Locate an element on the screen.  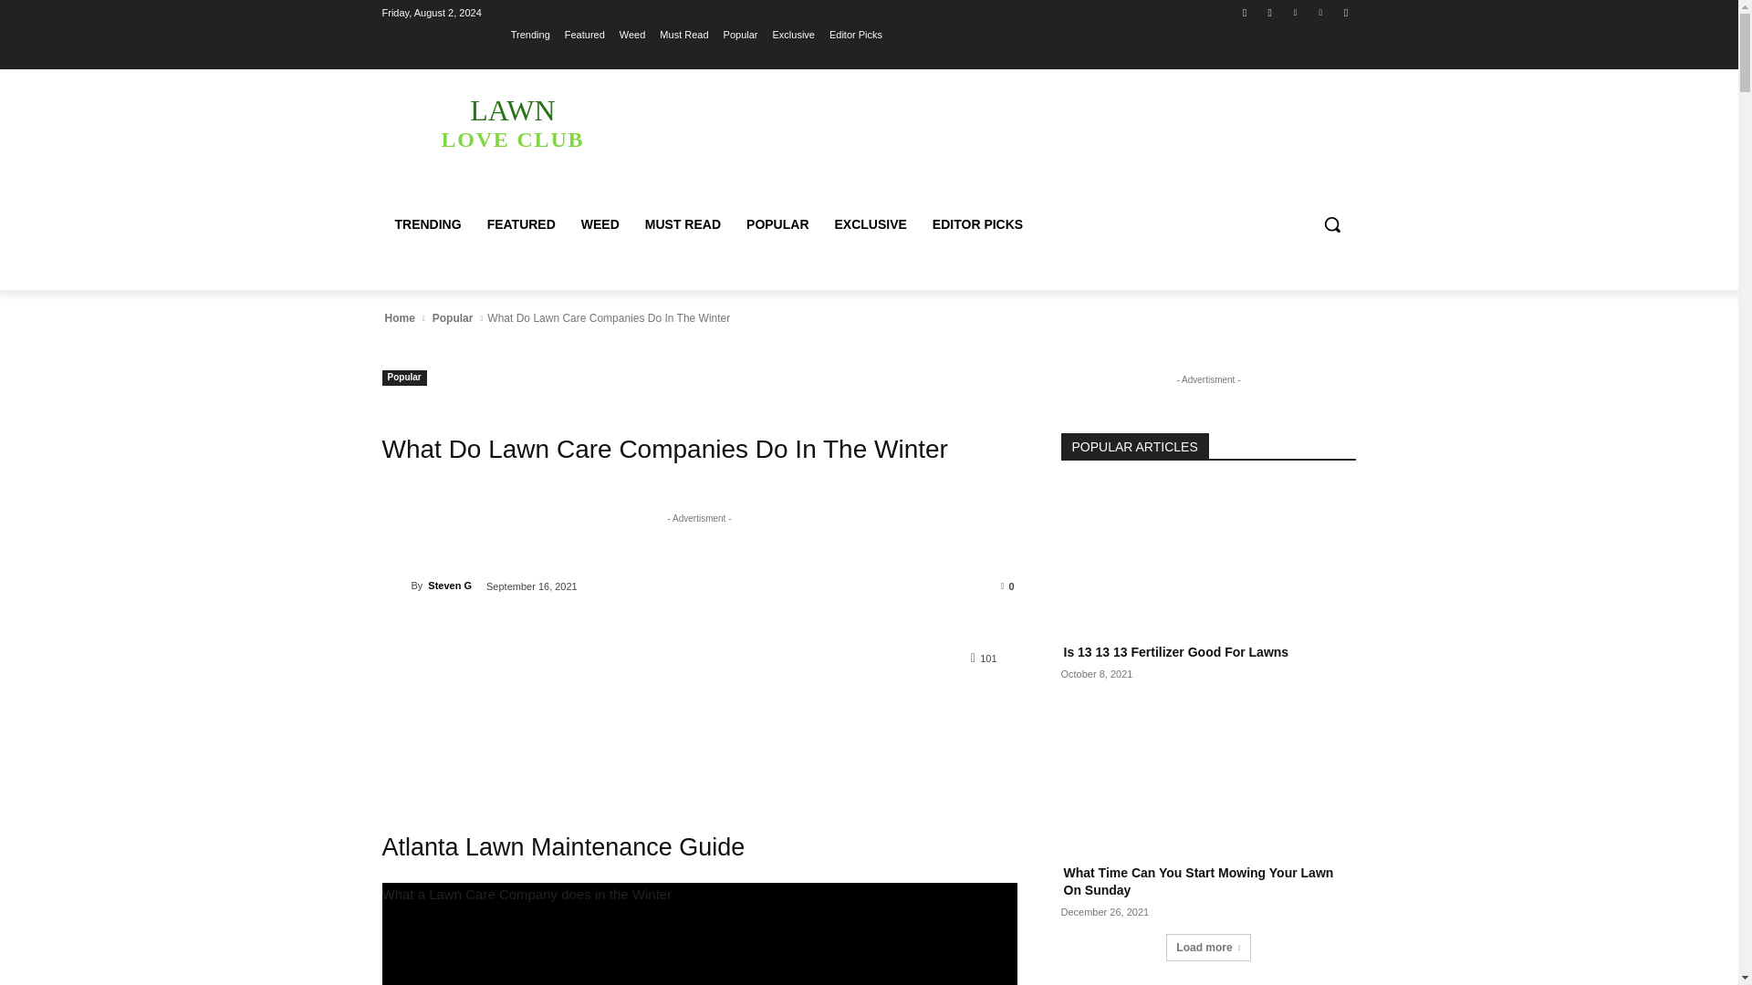
WEED is located at coordinates (856, 34).